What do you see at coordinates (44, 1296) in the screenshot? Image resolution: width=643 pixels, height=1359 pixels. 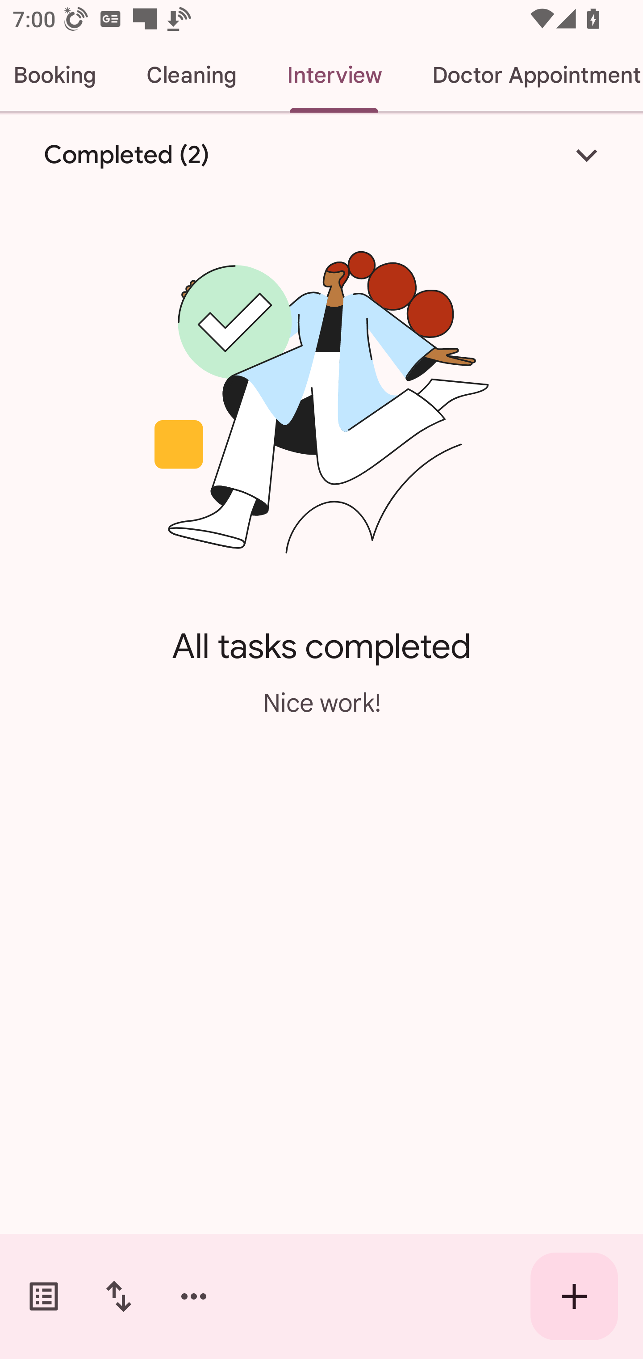 I see `Switch task lists` at bounding box center [44, 1296].